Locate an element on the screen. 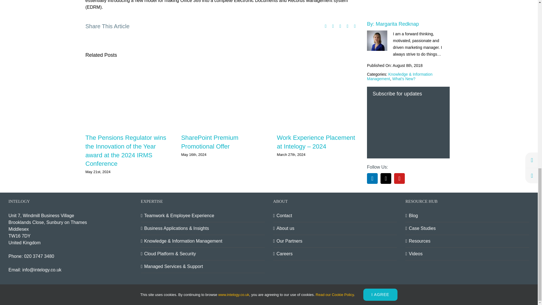  SharePoint Premium Promotional Offer is located at coordinates (209, 142).